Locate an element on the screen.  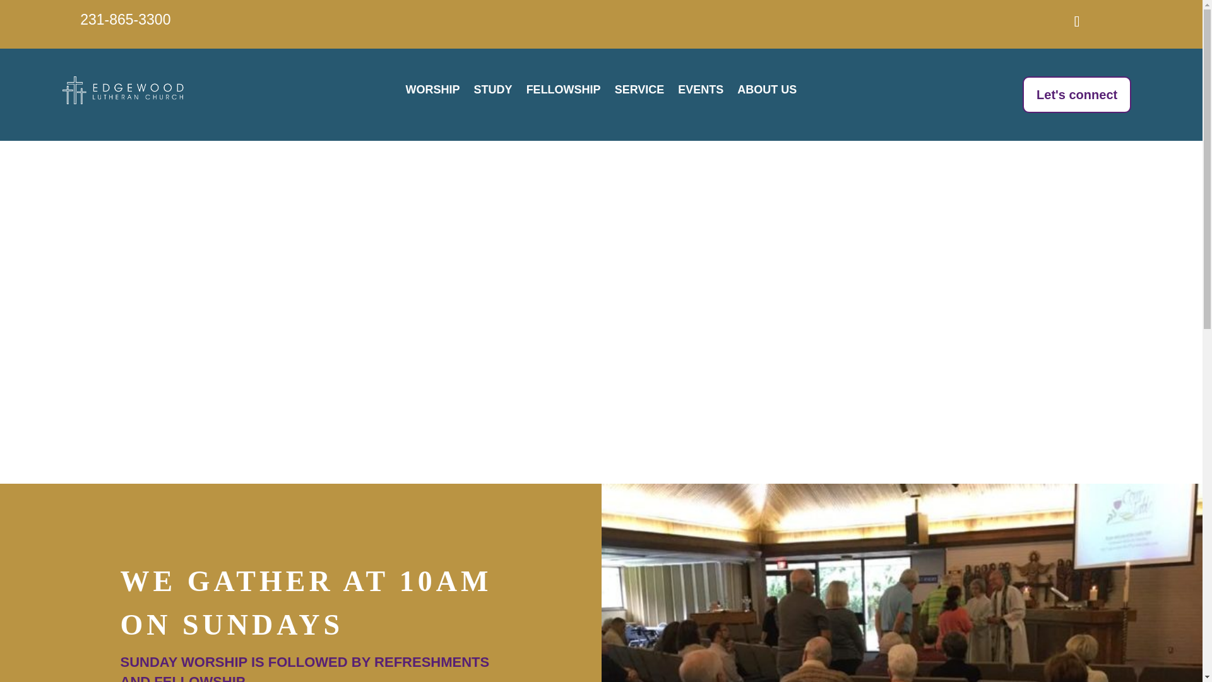
EVENTS is located at coordinates (701, 92).